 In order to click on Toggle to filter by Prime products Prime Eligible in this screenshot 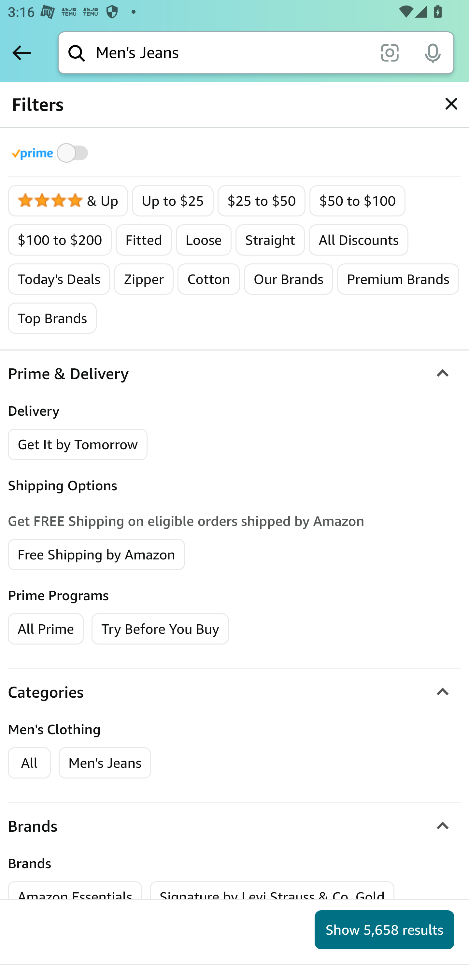, I will do `click(51, 153)`.